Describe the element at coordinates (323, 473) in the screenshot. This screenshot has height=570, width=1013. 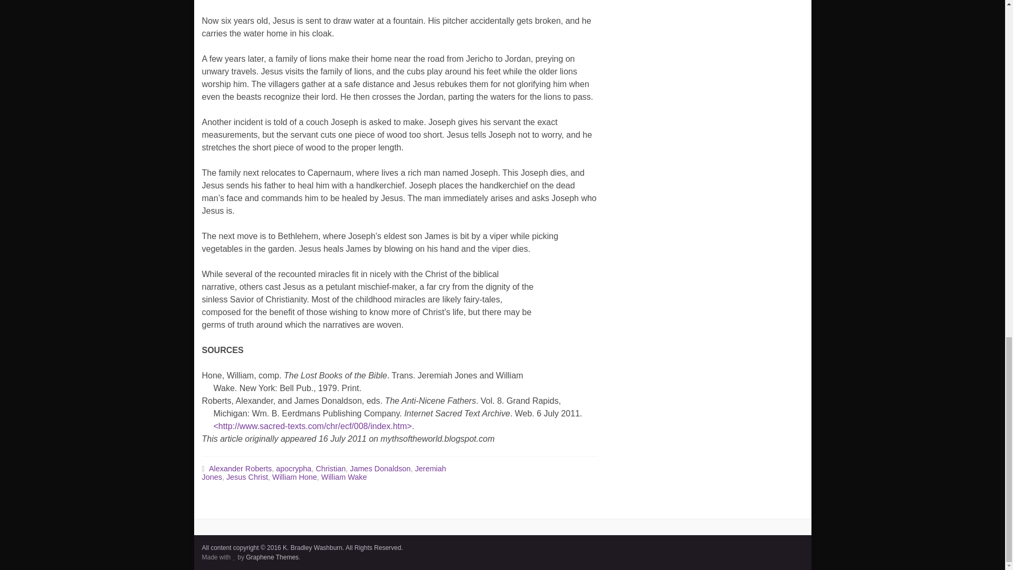
I see `Jeremiah Jones` at that location.